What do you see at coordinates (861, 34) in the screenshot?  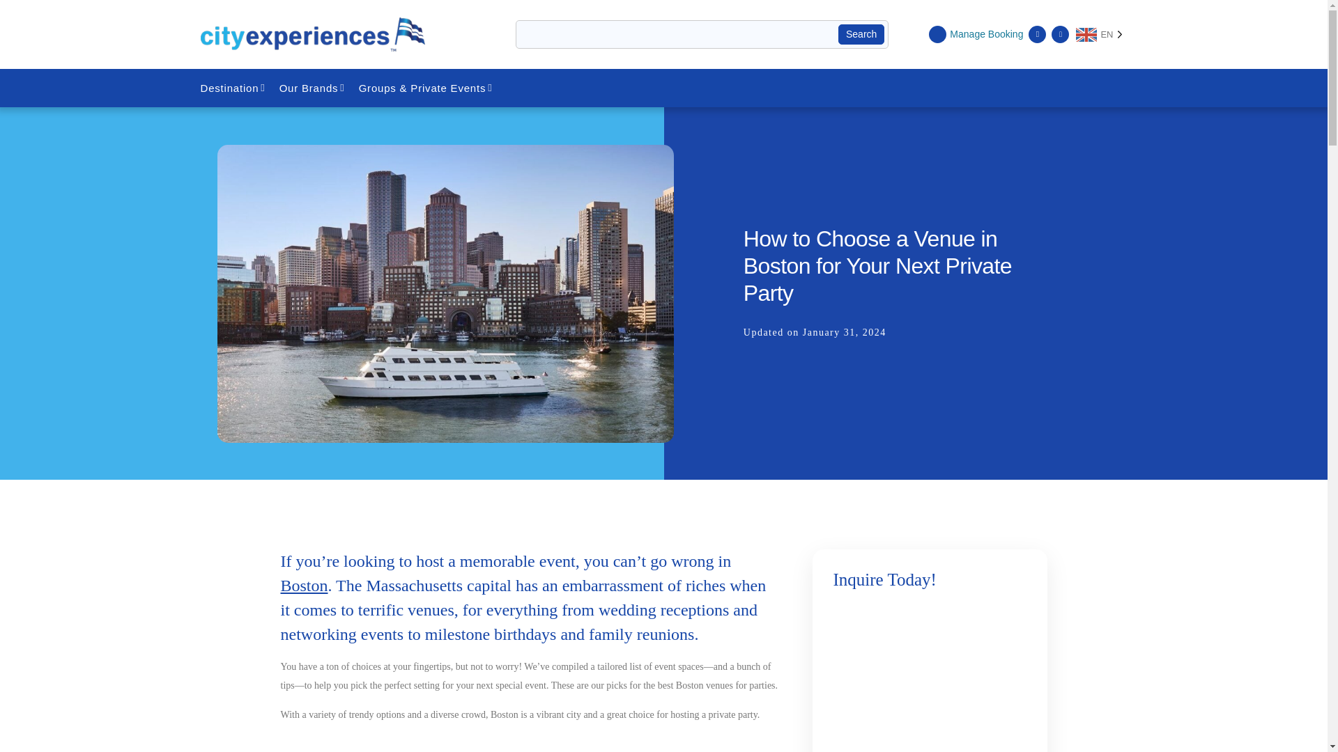 I see `Search` at bounding box center [861, 34].